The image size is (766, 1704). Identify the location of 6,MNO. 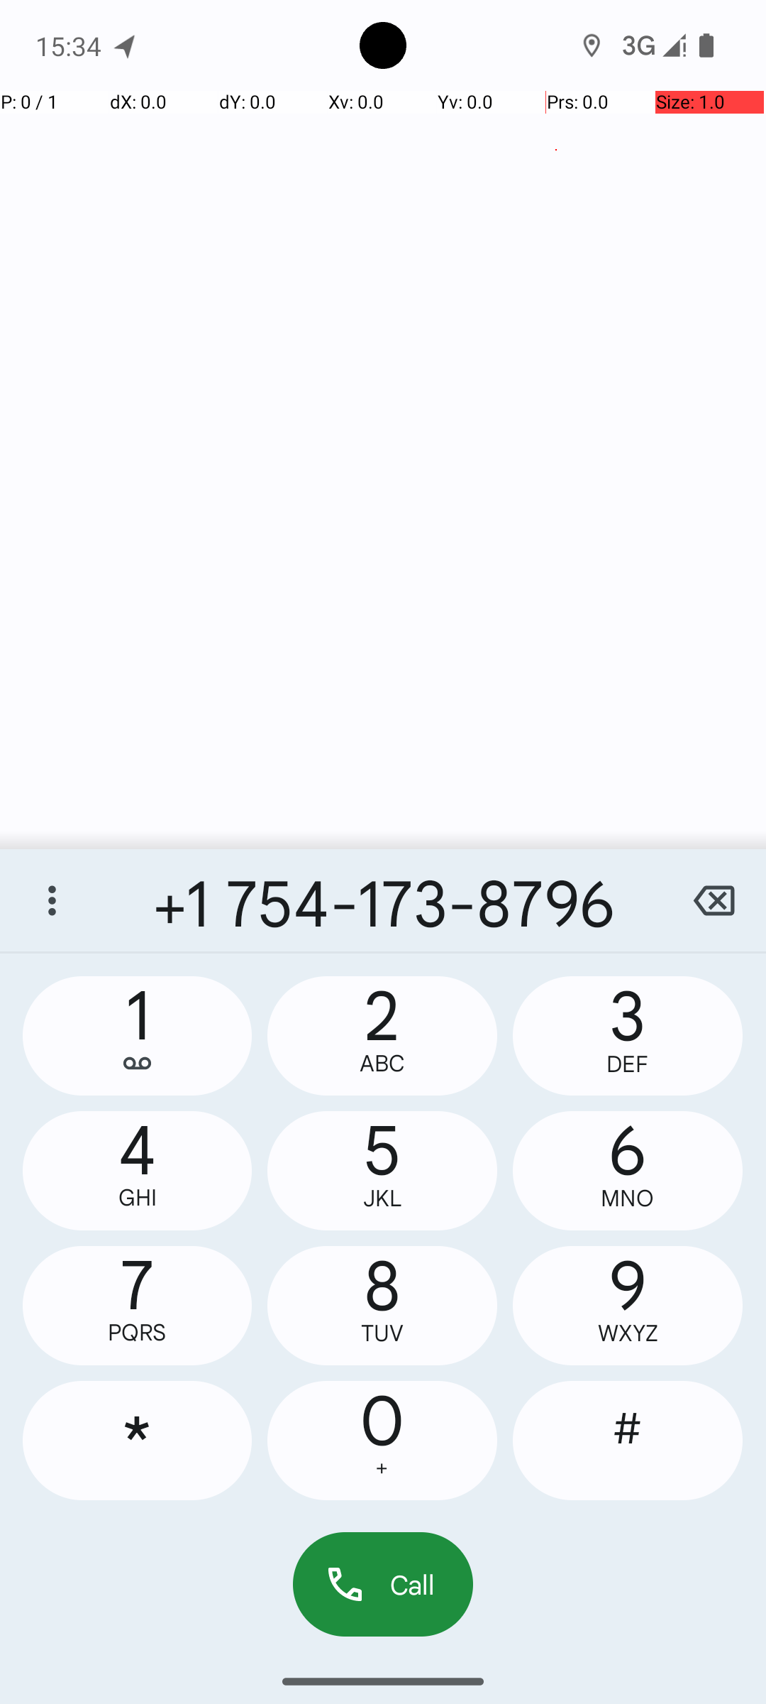
(628, 1171).